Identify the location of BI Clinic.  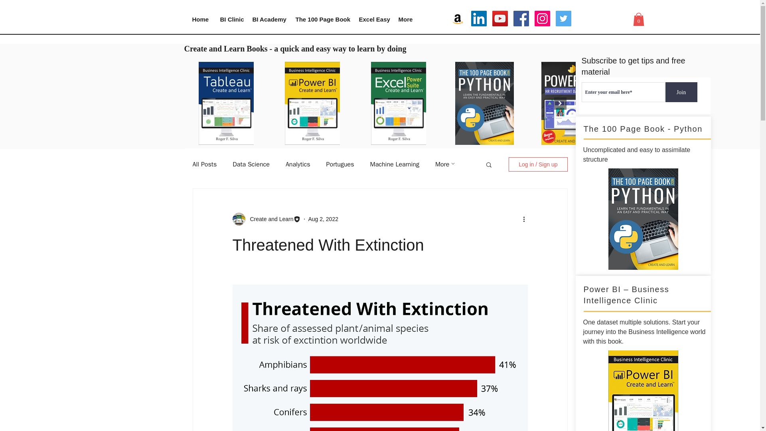
(230, 19).